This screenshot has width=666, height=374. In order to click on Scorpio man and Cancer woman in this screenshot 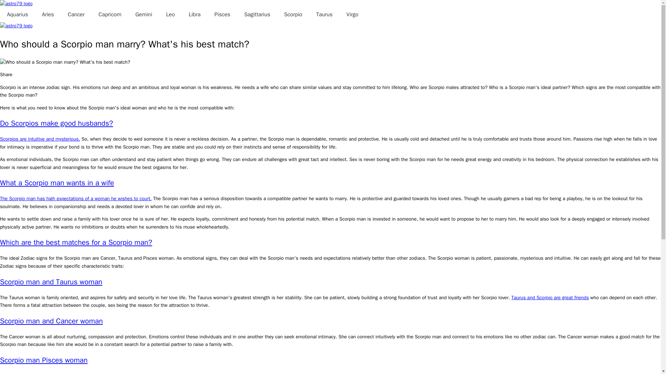, I will do `click(51, 321)`.